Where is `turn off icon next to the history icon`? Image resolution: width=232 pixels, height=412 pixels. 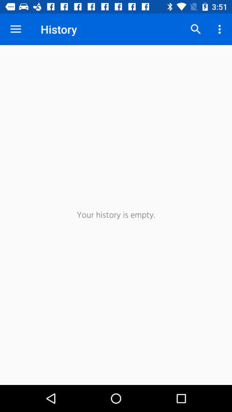 turn off icon next to the history icon is located at coordinates (196, 29).